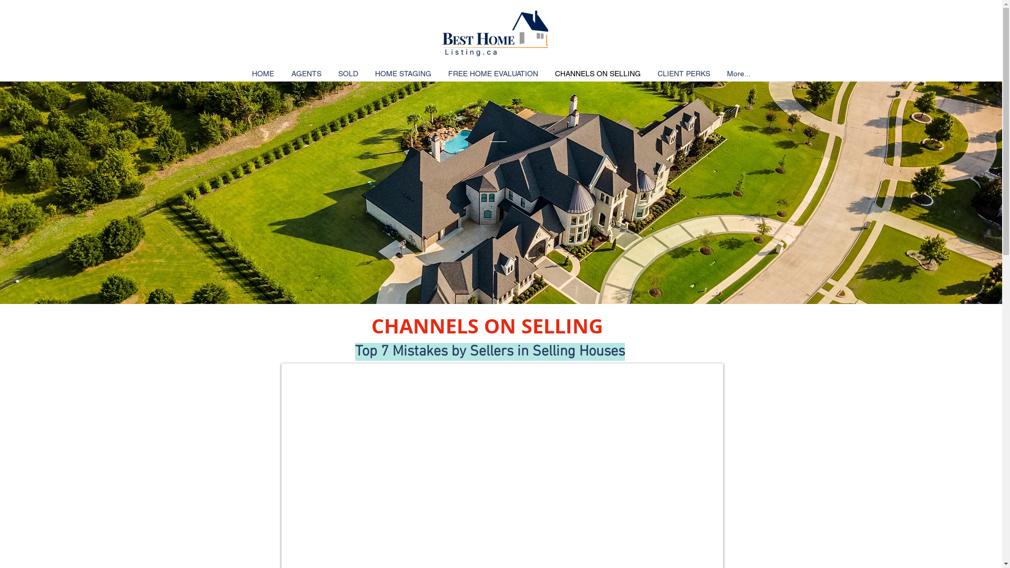  I want to click on CHANNELS ON SELLING, so click(598, 74).